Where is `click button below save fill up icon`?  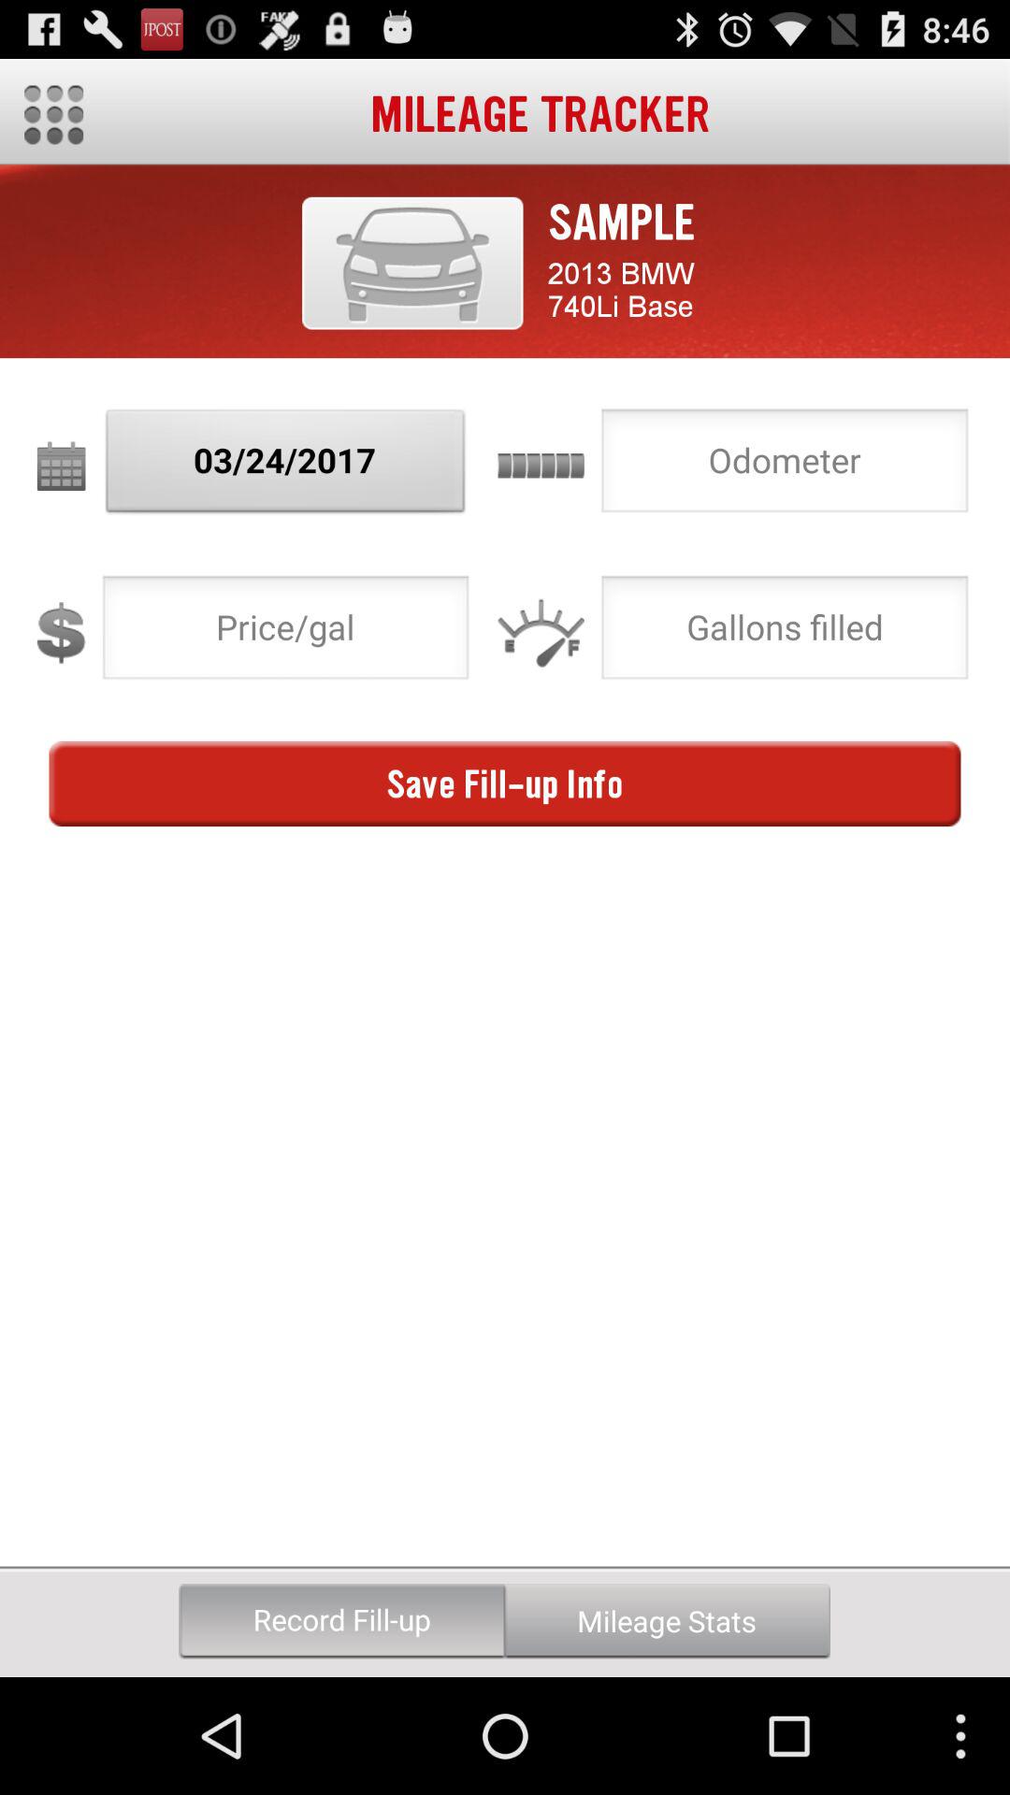
click button below save fill up icon is located at coordinates (667, 1621).